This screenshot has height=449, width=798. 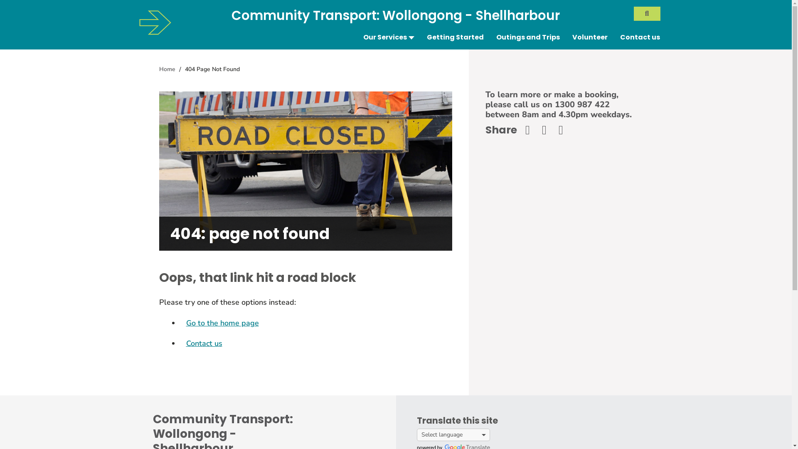 I want to click on Wollongong City Council - Linked In, so click(x=565, y=130).